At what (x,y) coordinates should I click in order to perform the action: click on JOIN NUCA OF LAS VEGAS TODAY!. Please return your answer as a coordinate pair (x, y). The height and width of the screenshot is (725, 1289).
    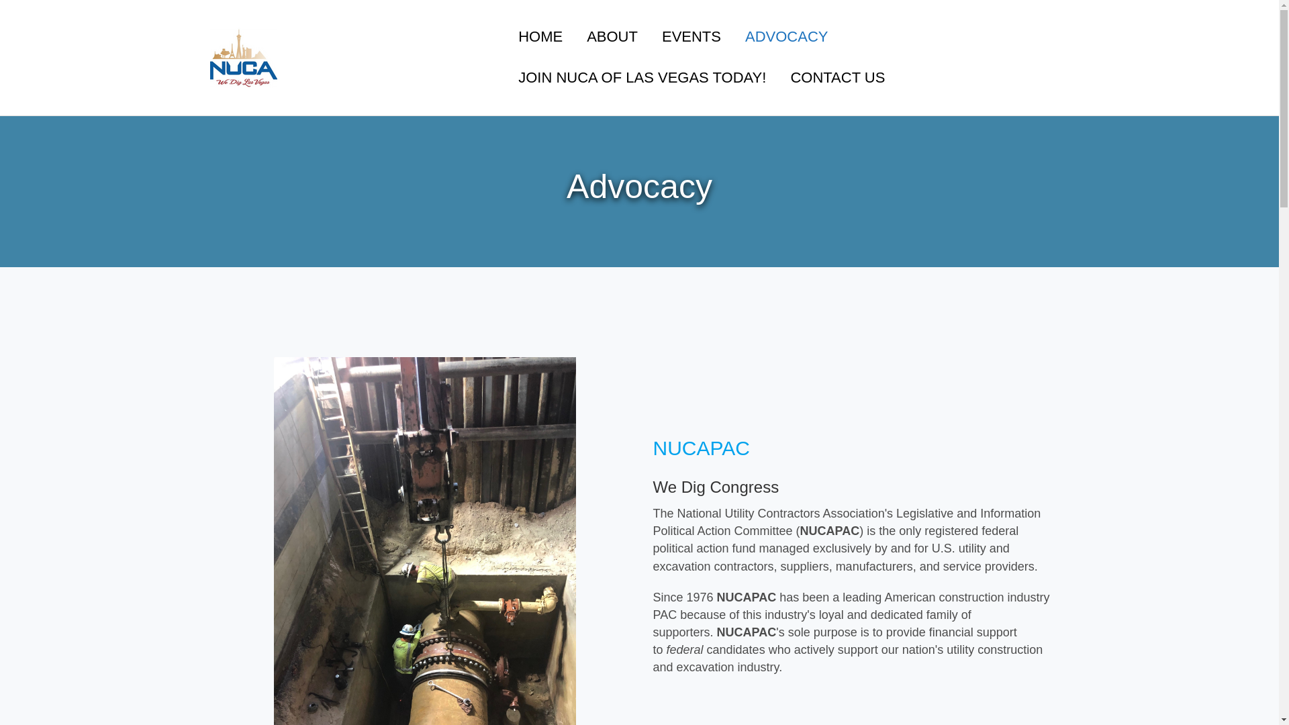
    Looking at the image, I should click on (642, 78).